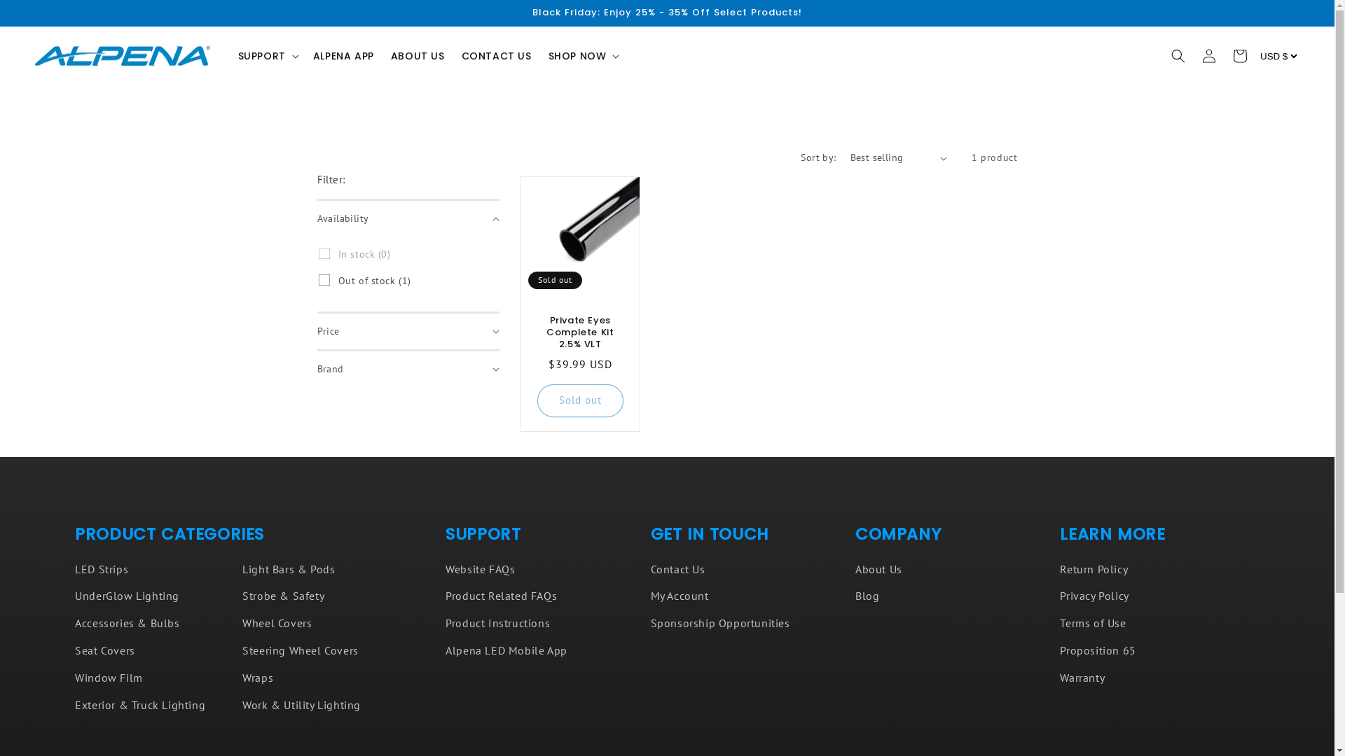 This screenshot has width=1345, height=756. I want to click on Website FAQs, so click(481, 571).